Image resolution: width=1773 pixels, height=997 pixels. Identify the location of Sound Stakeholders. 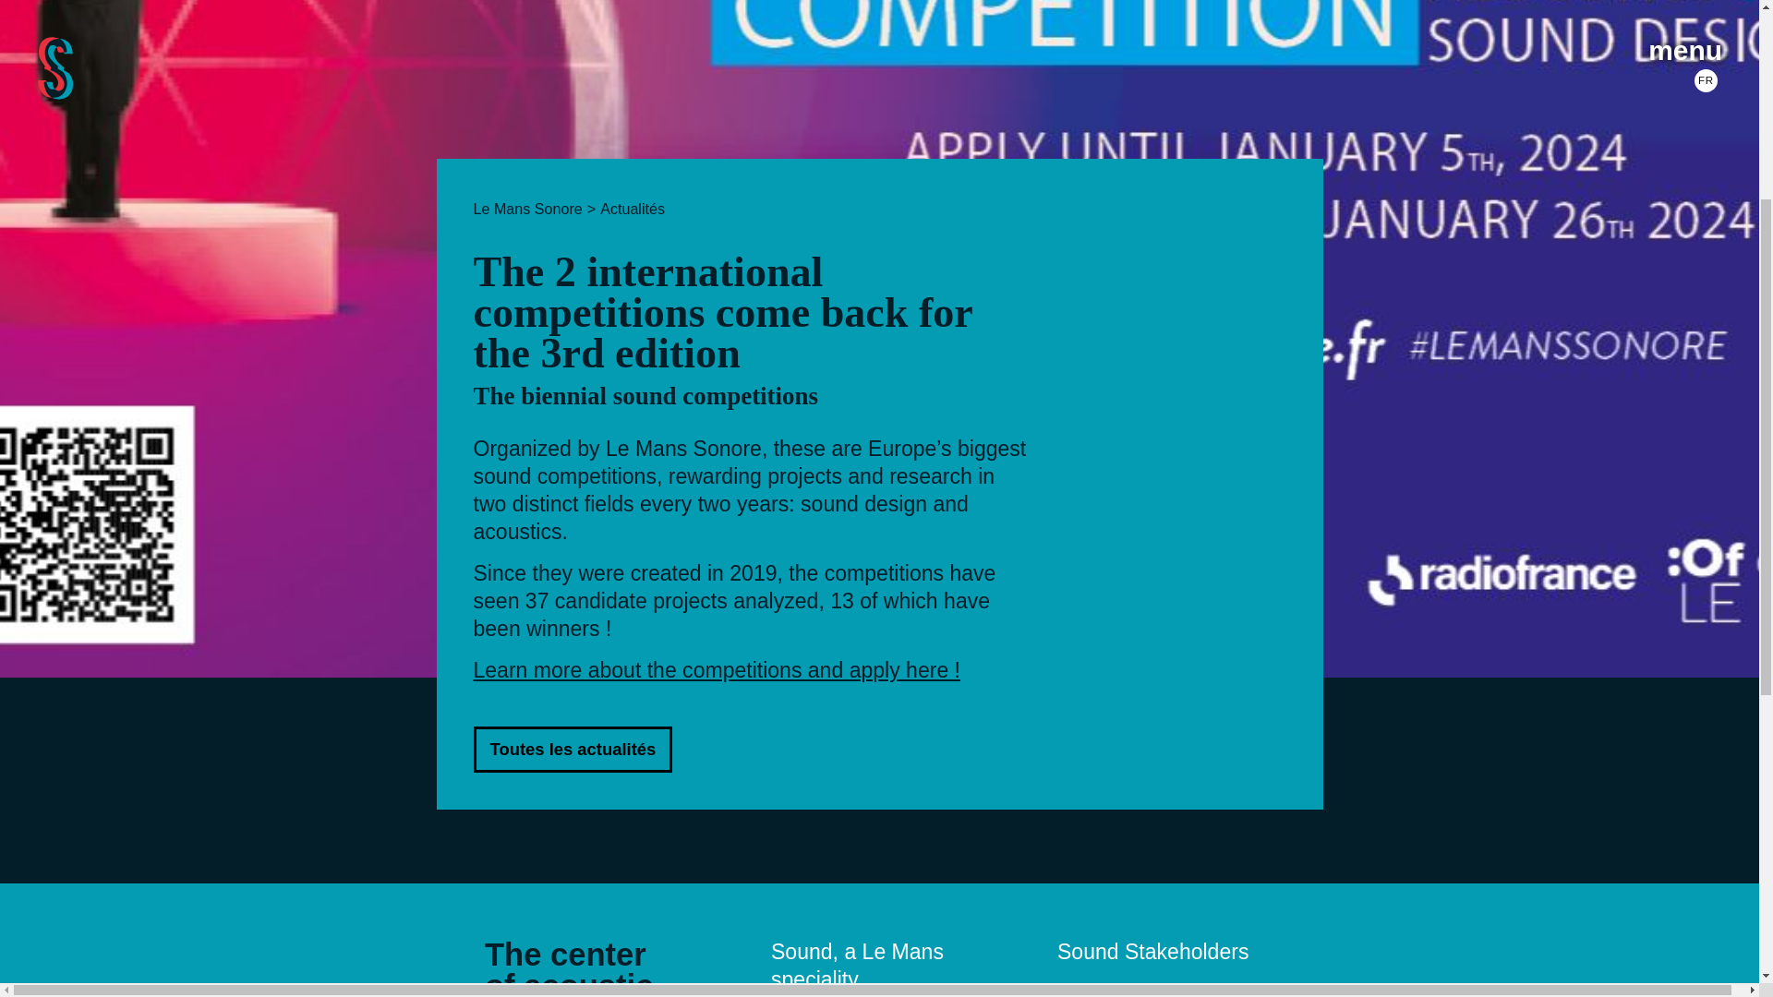
(1152, 952).